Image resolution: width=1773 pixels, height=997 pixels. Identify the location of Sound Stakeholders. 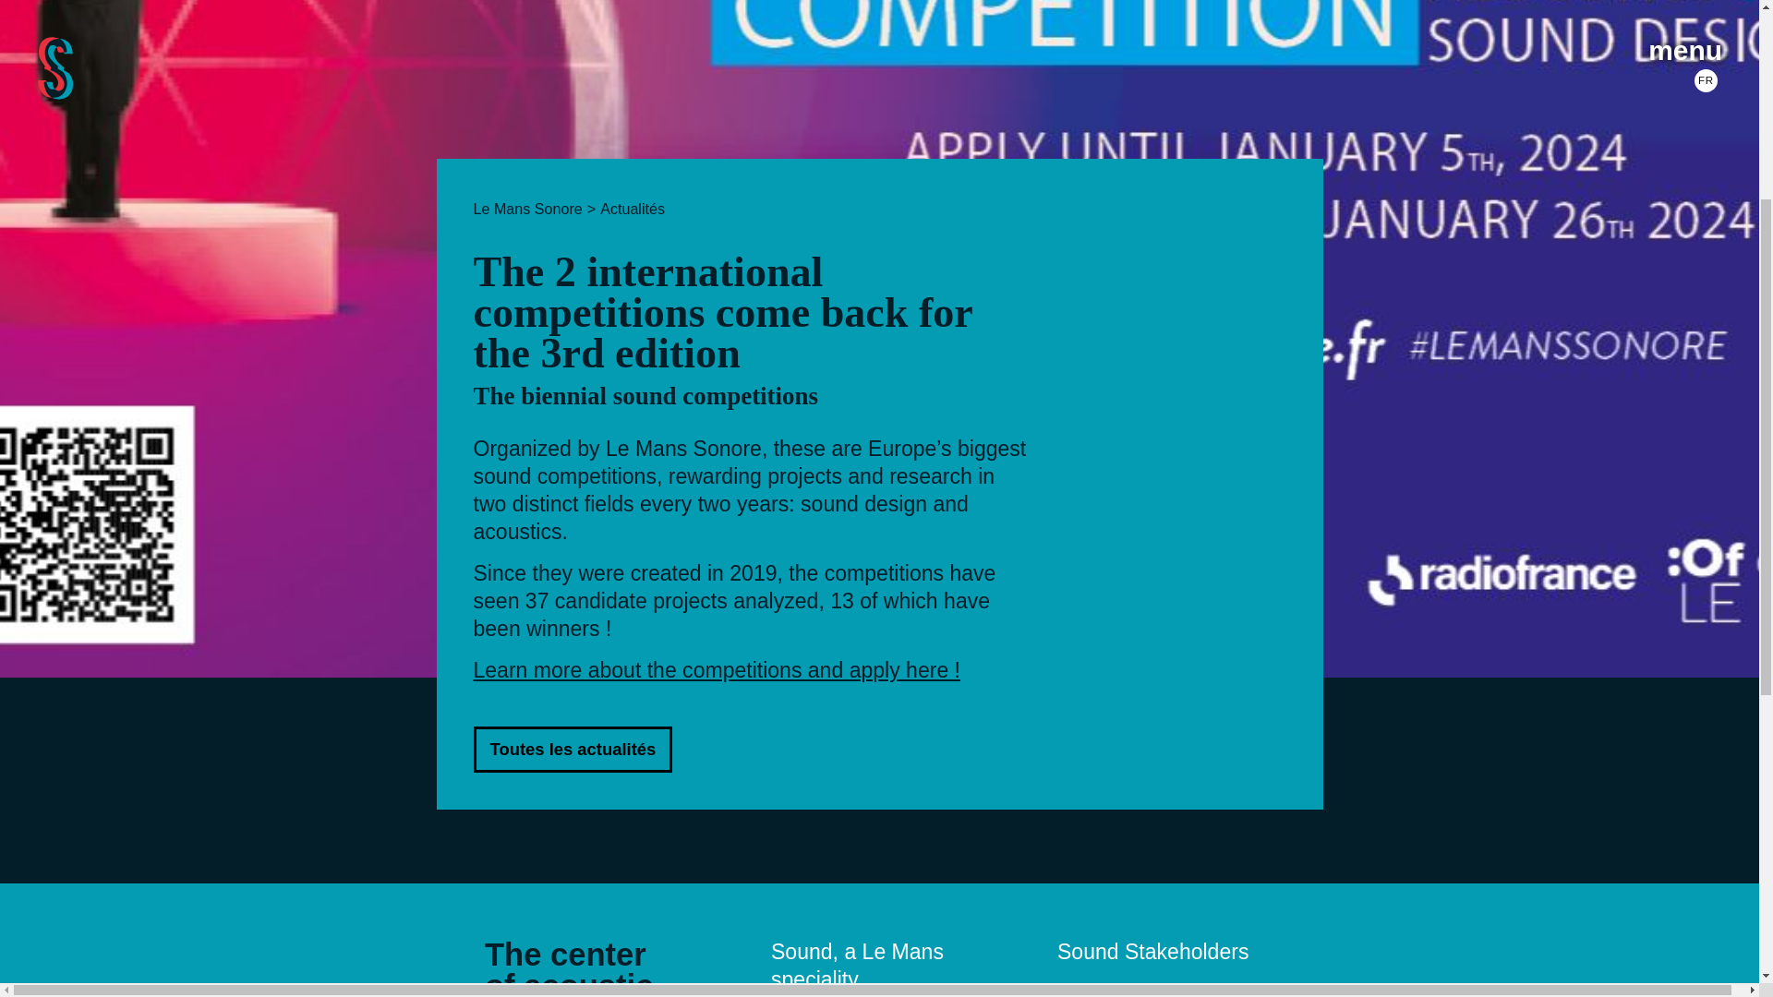
(1152, 952).